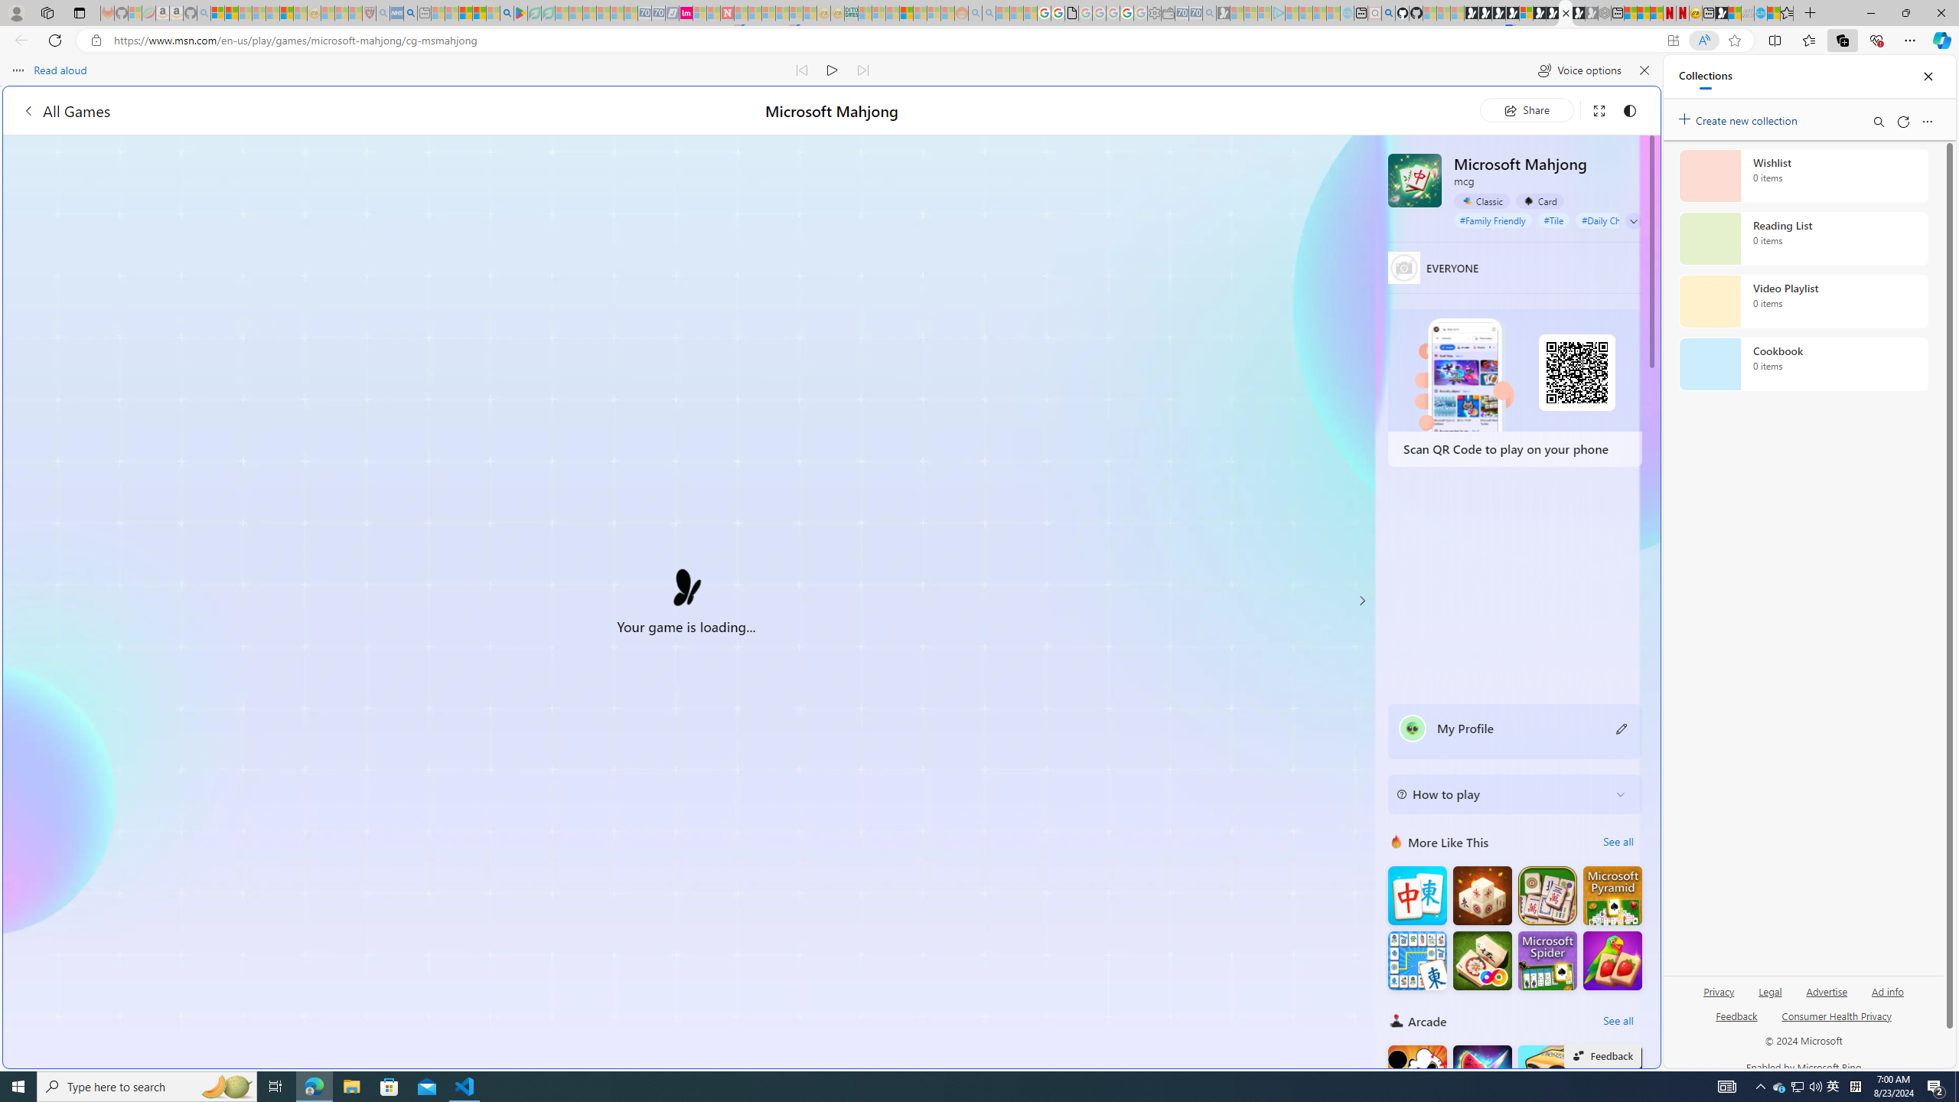  What do you see at coordinates (1616, 220) in the screenshot?
I see `#Daily Challenge` at bounding box center [1616, 220].